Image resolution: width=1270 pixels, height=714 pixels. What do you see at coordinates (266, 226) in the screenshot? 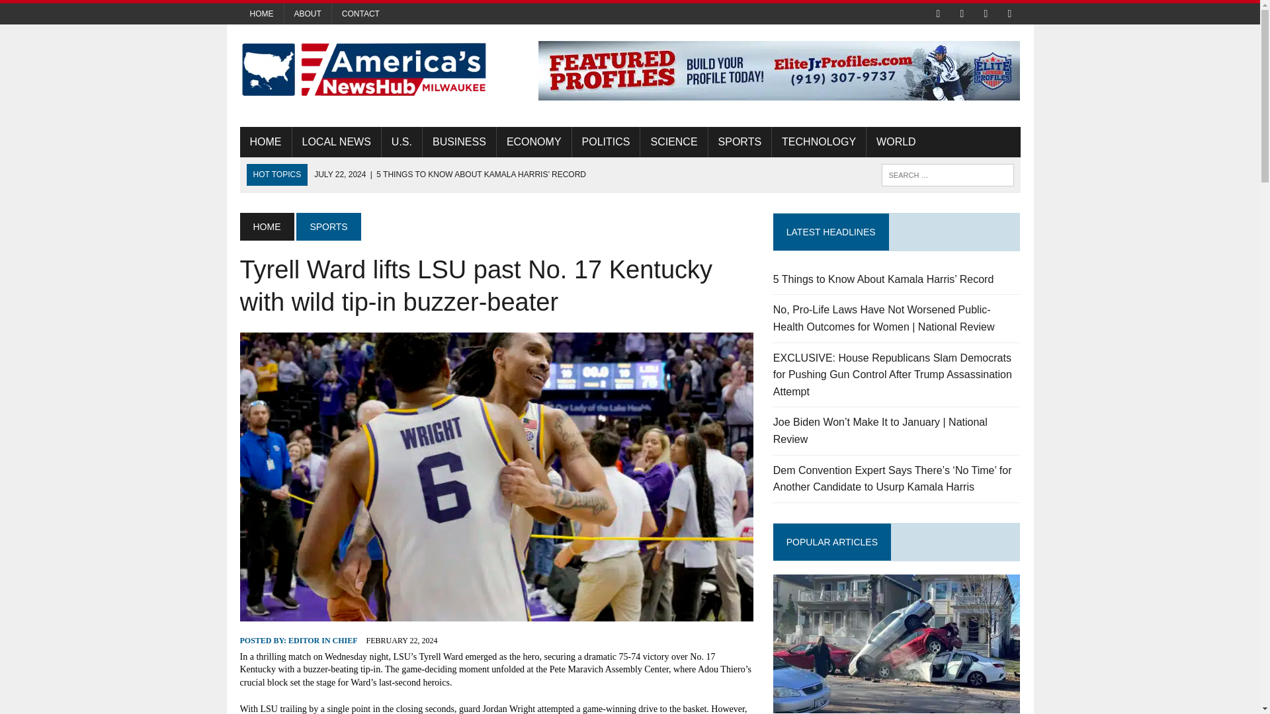
I see `HOME` at bounding box center [266, 226].